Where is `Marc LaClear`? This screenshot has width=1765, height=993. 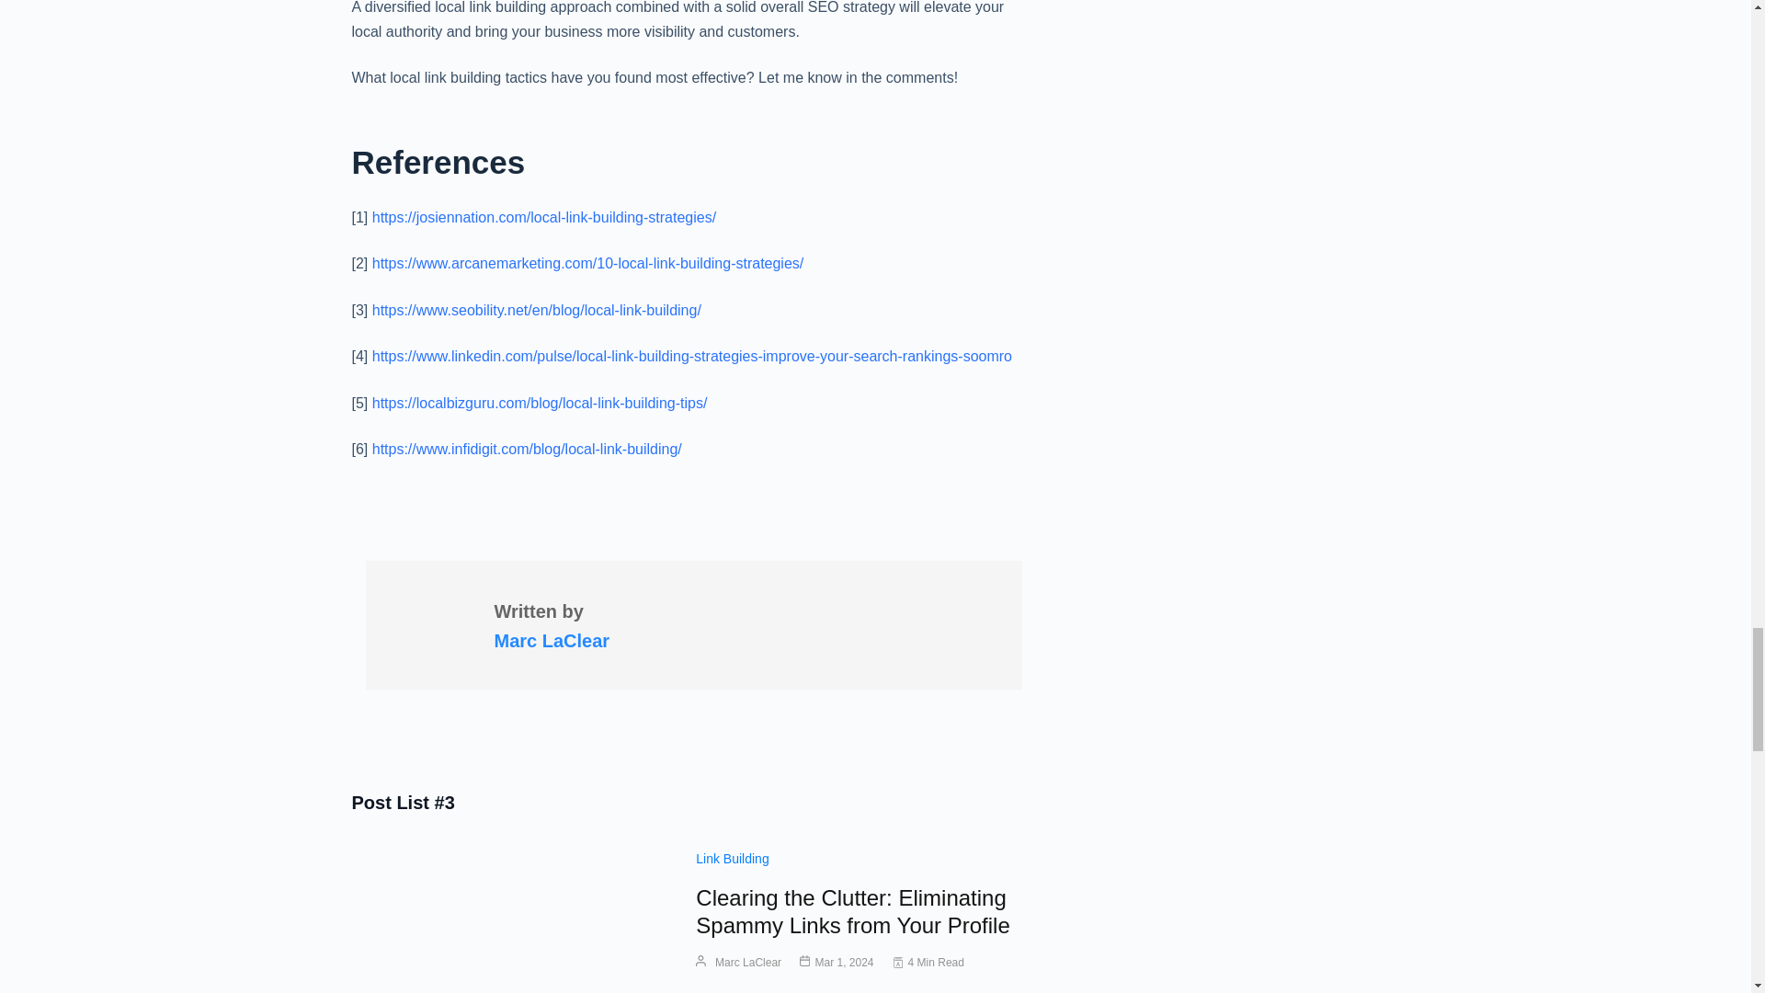 Marc LaClear is located at coordinates (552, 640).